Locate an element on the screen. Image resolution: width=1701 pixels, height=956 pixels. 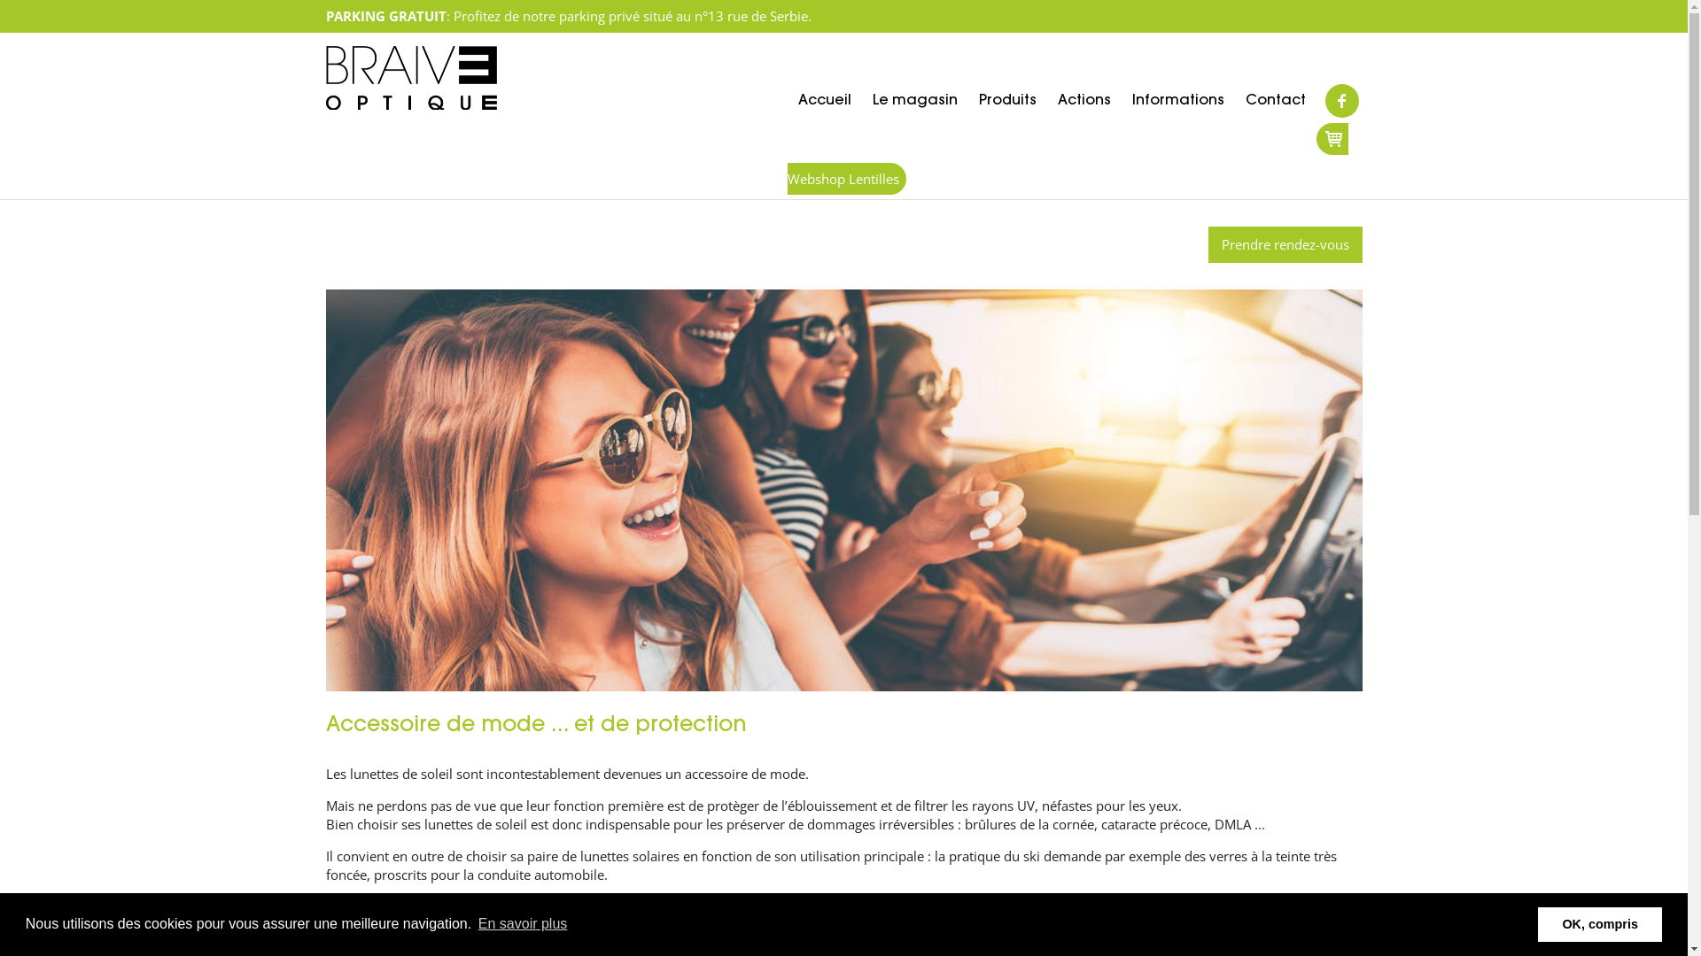
Aller au contenu principal is located at coordinates (78, 0).